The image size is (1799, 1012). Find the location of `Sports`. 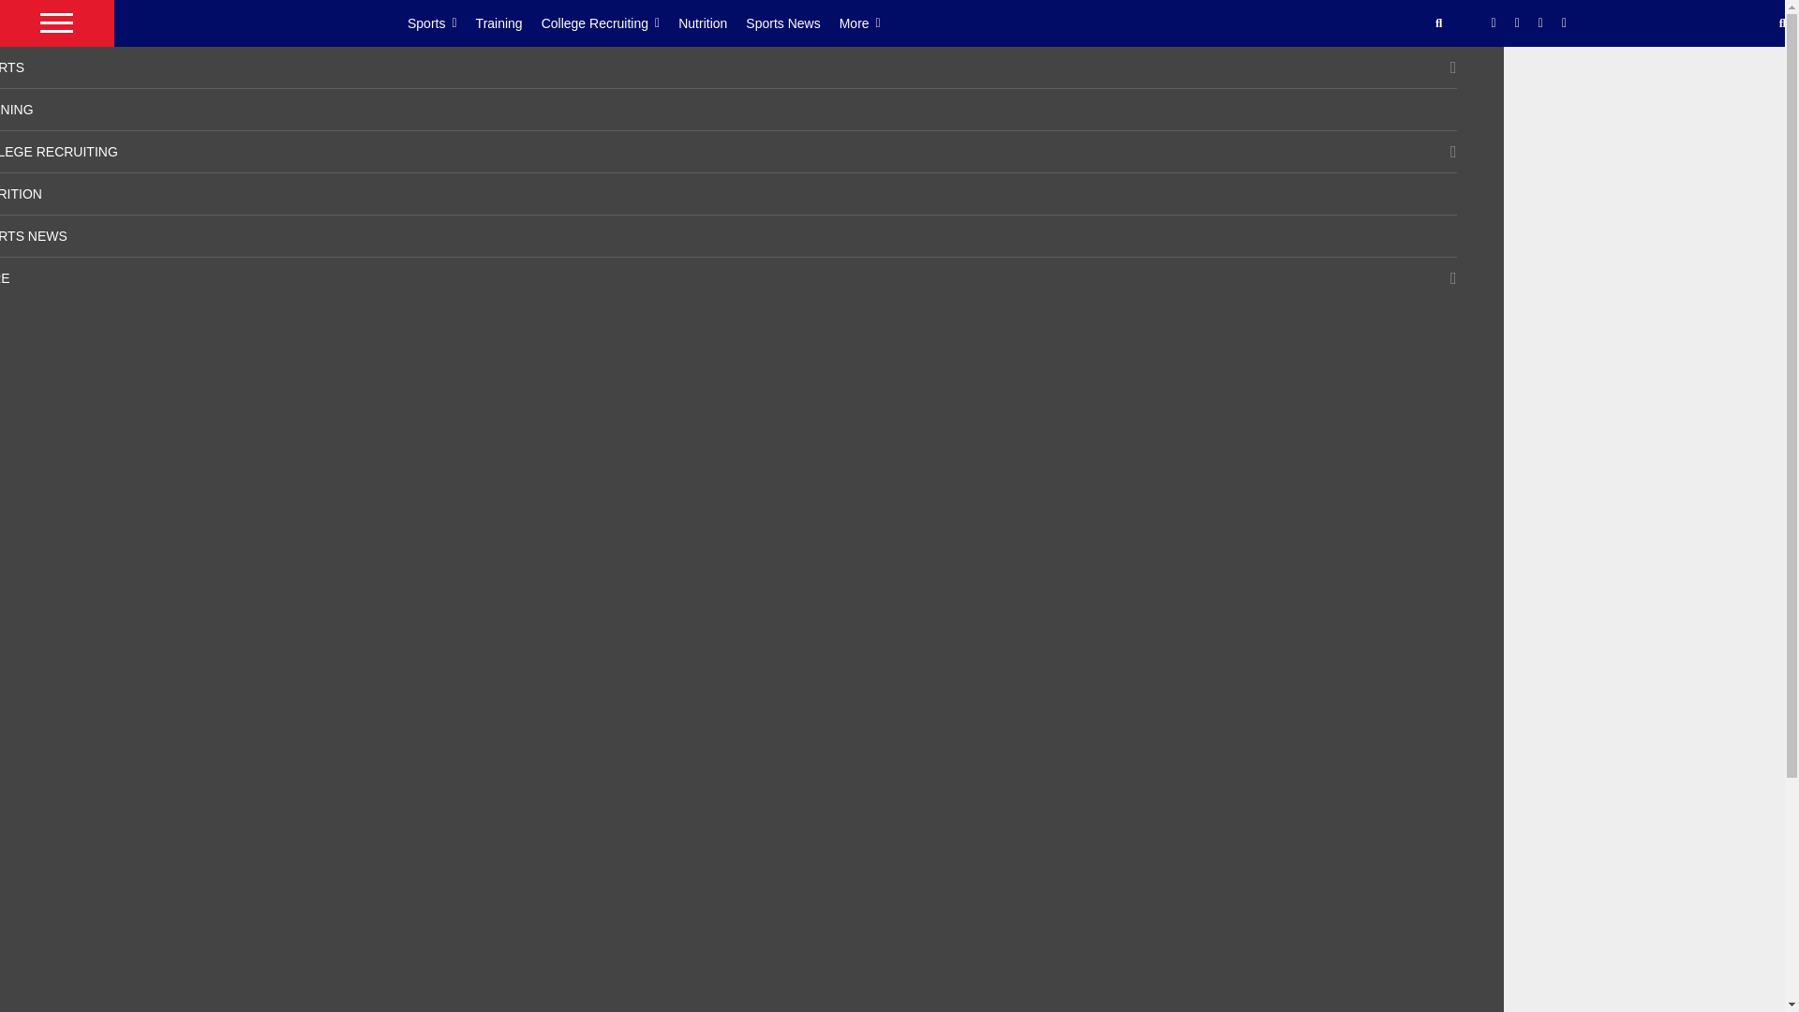

Sports is located at coordinates (442, 22).